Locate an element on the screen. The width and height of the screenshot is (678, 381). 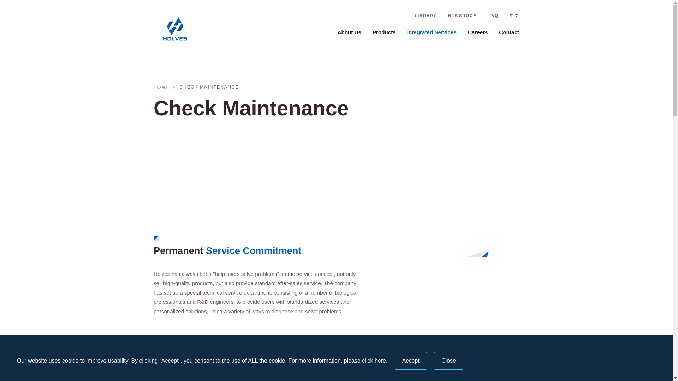
Contact is located at coordinates (509, 32).